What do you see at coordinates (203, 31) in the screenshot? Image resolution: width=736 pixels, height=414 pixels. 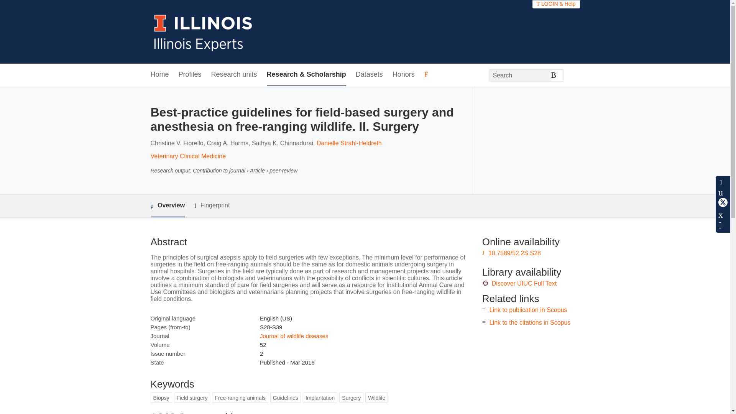 I see `University of Illinois Urbana-Champaign Home` at bounding box center [203, 31].